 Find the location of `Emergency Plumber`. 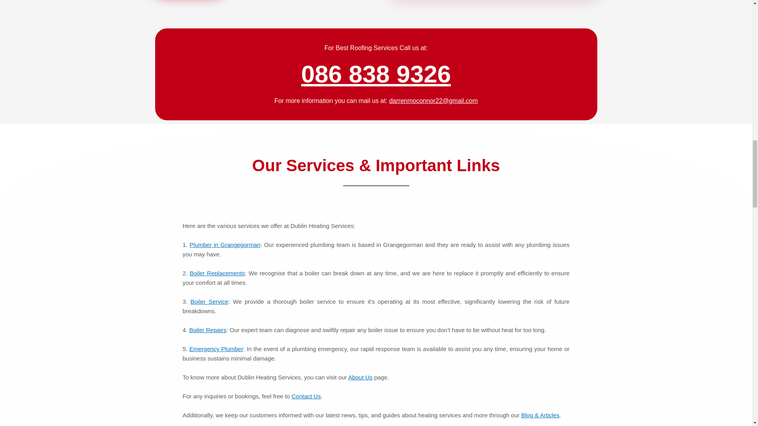

Emergency Plumber is located at coordinates (216, 349).